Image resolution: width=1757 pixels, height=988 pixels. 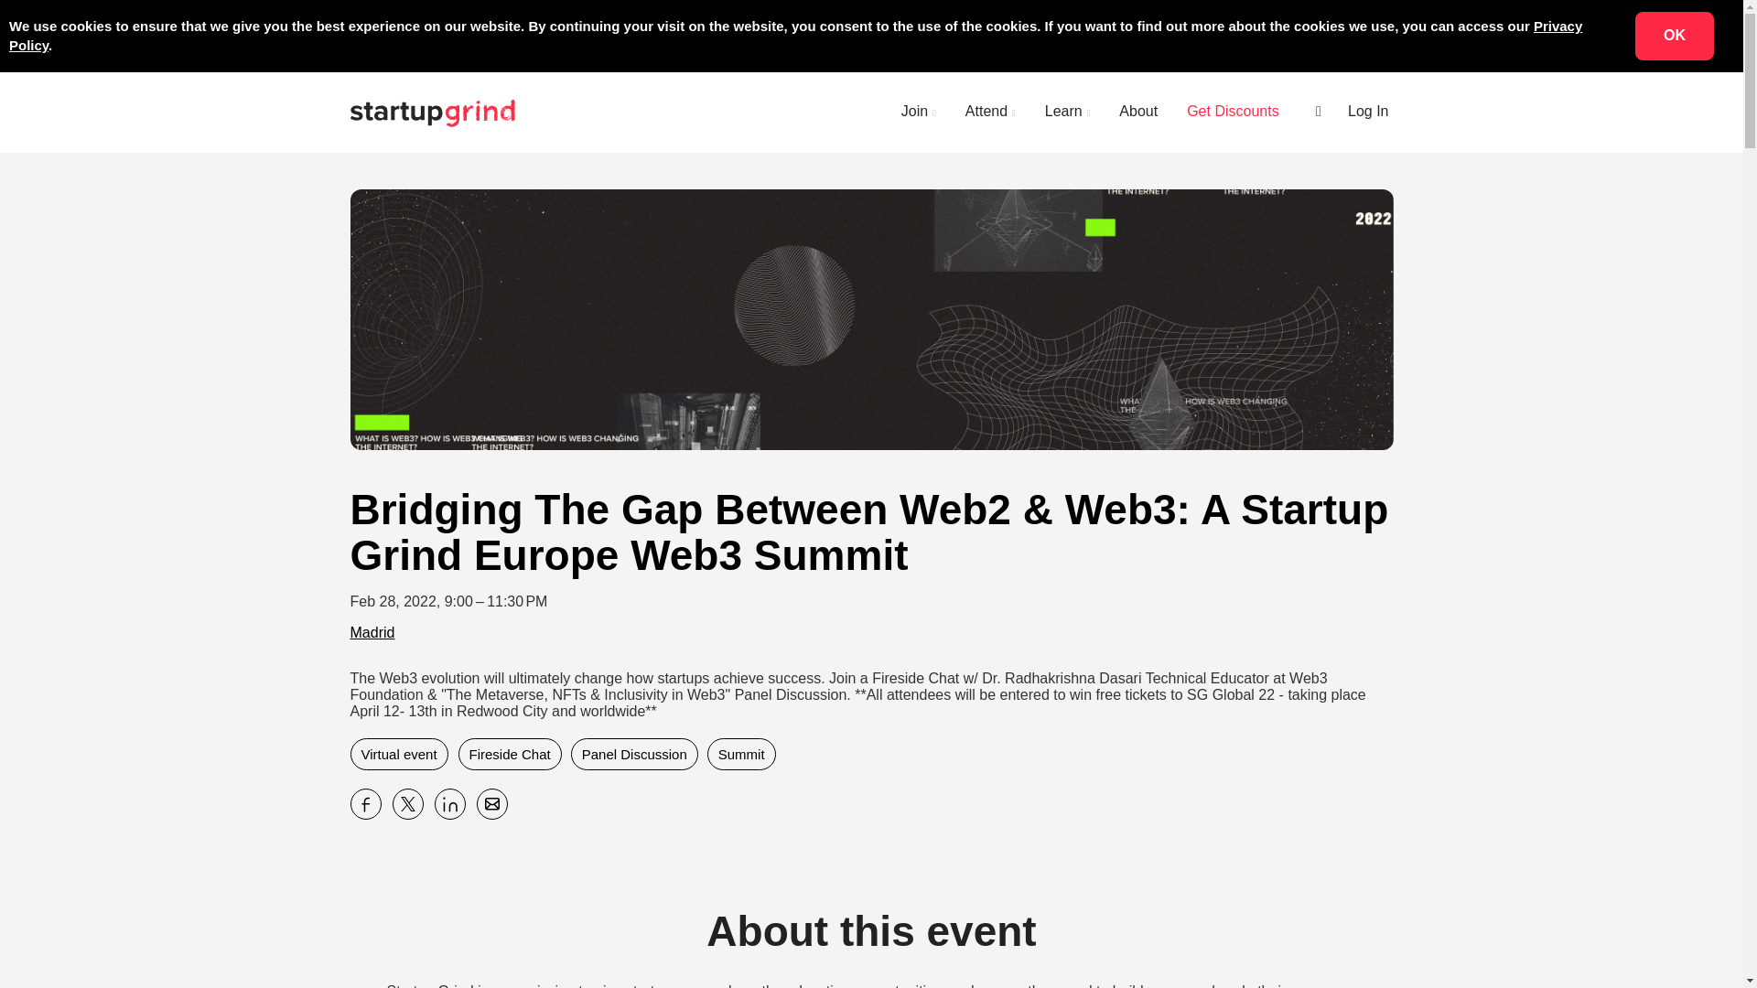 I want to click on Get Discounts, so click(x=1232, y=112).